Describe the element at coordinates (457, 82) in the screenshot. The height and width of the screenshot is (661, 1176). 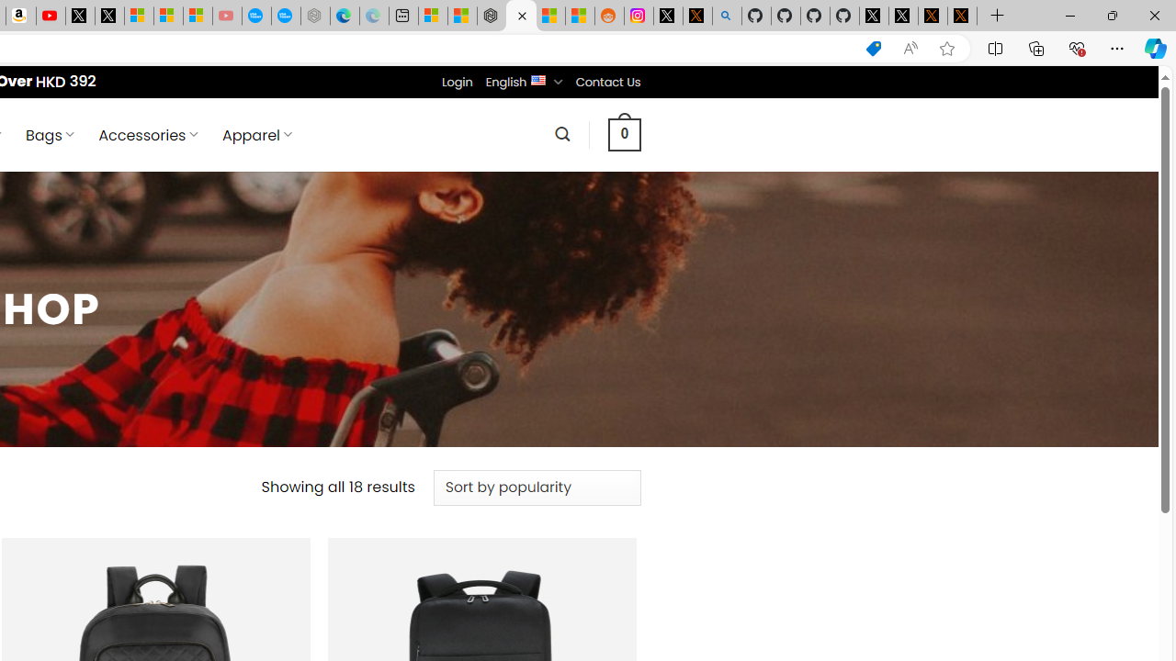
I see `Login` at that location.